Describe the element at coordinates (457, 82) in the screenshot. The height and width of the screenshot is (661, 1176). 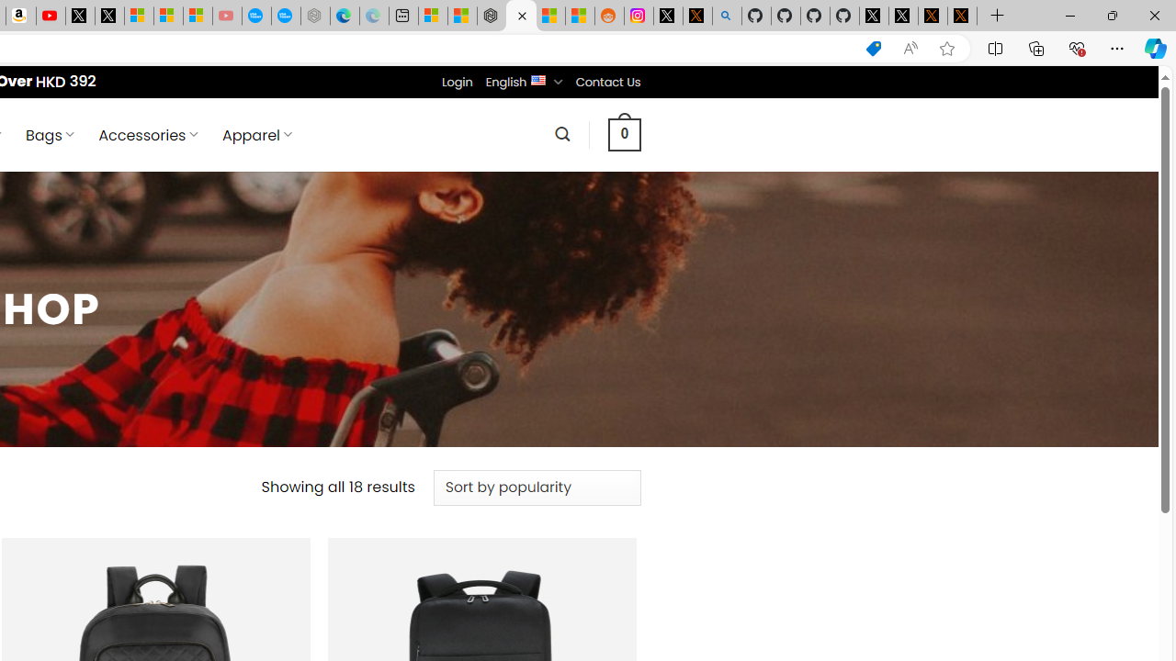
I see `Login` at that location.